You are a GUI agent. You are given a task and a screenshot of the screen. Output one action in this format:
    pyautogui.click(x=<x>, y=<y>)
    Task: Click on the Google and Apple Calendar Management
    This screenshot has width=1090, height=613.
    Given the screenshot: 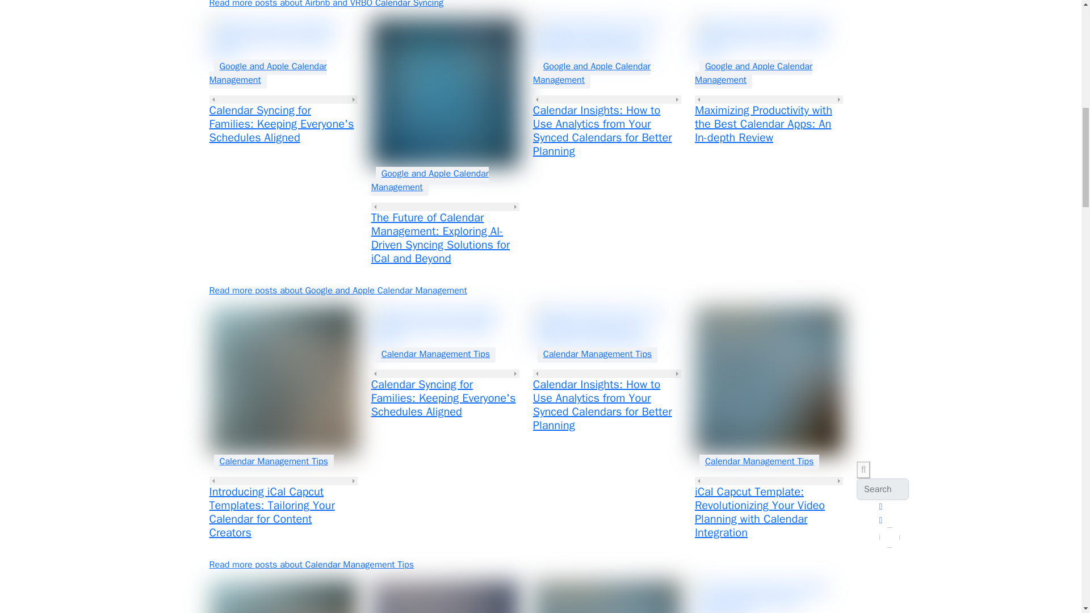 What is the action you would take?
    pyautogui.click(x=430, y=180)
    